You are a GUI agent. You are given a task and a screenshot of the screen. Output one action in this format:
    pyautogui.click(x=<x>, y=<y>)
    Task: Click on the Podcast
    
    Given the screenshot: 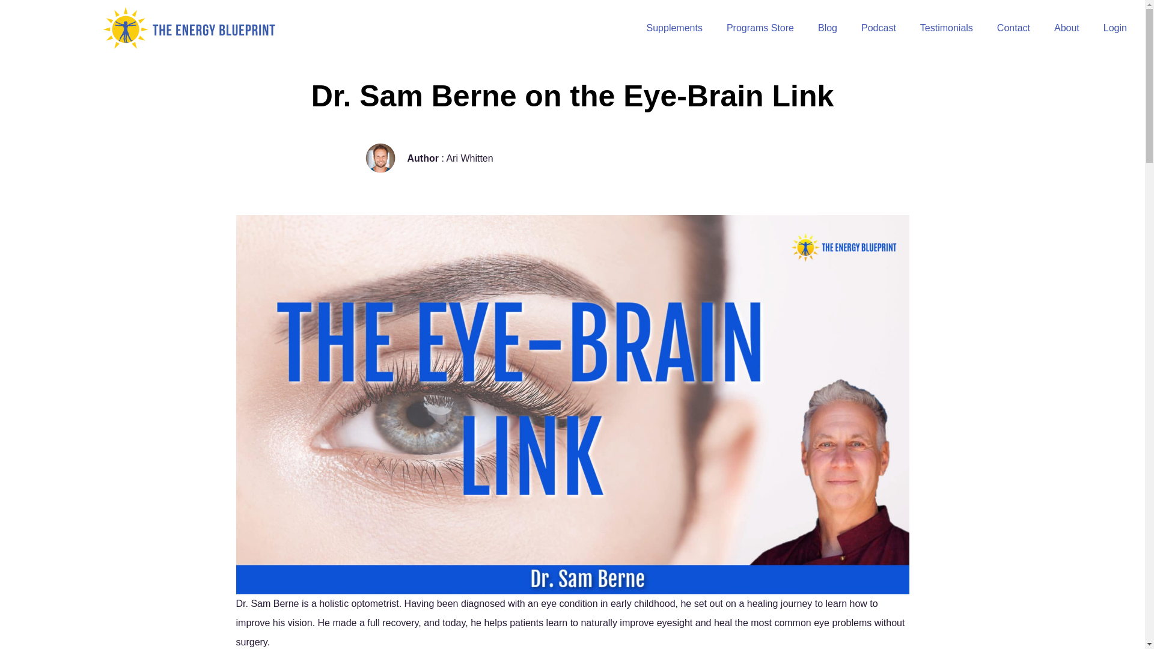 What is the action you would take?
    pyautogui.click(x=879, y=28)
    